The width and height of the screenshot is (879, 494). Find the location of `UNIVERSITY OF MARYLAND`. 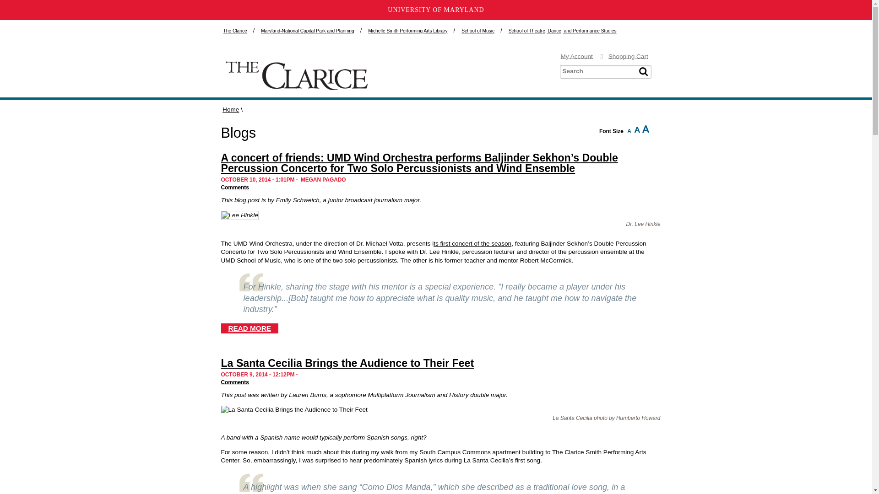

UNIVERSITY OF MARYLAND is located at coordinates (436, 10).